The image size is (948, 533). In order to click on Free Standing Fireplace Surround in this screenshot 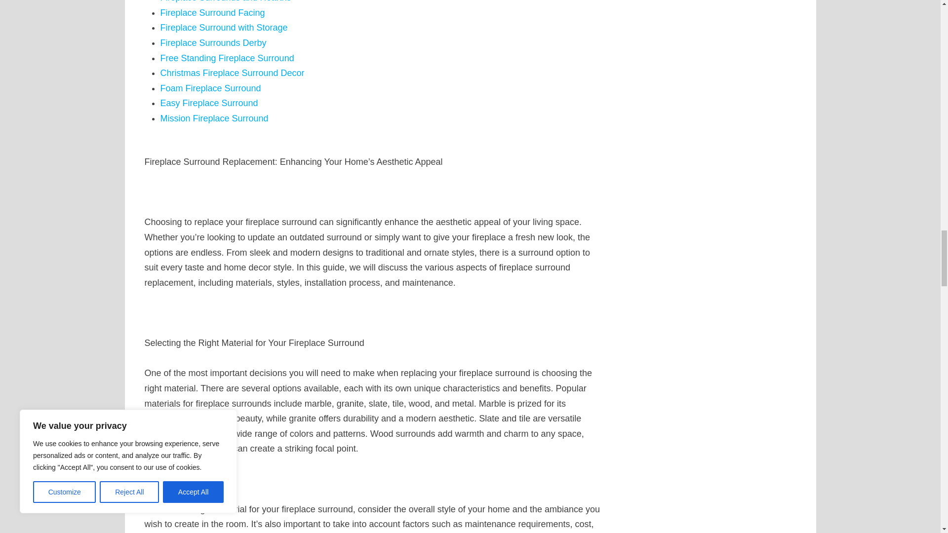, I will do `click(227, 58)`.